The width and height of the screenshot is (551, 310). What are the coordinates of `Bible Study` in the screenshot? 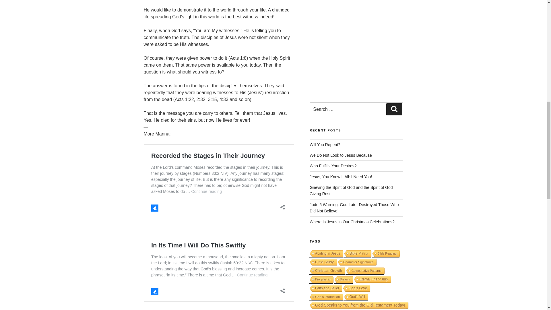 It's located at (323, 262).